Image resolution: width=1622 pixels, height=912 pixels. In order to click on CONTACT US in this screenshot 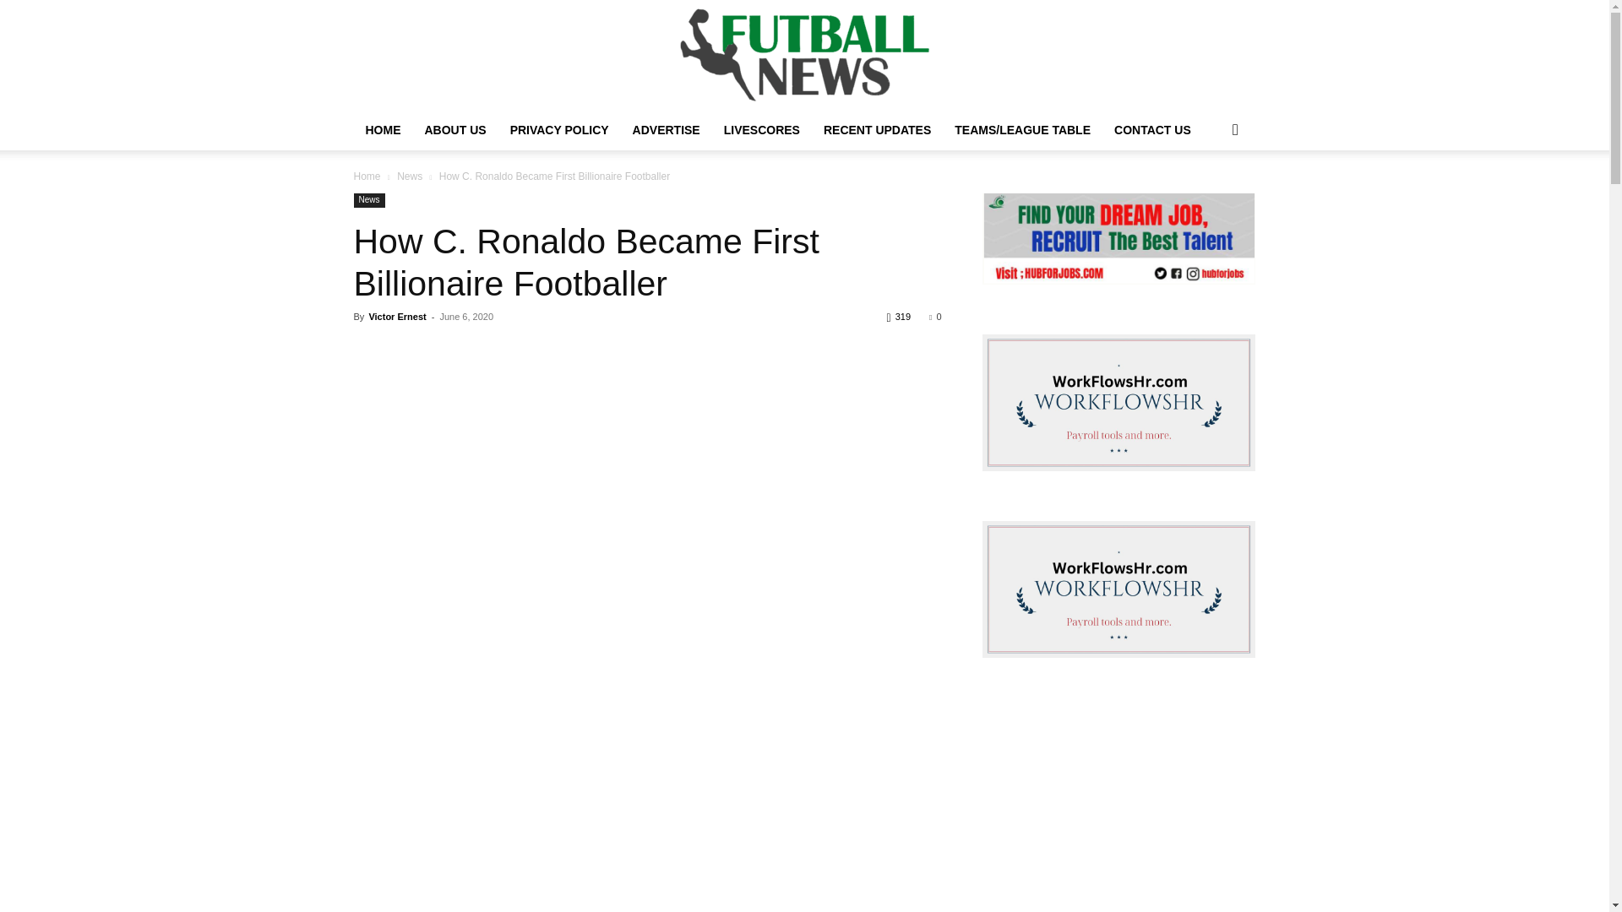, I will do `click(1152, 130)`.